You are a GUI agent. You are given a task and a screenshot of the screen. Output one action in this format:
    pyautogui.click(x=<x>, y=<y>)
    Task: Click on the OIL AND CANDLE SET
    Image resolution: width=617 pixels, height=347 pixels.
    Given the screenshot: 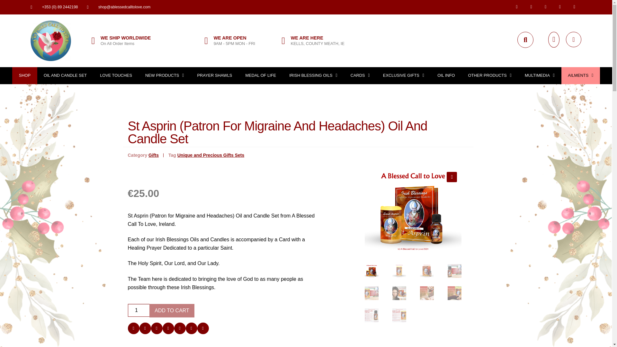 What is the action you would take?
    pyautogui.click(x=65, y=76)
    